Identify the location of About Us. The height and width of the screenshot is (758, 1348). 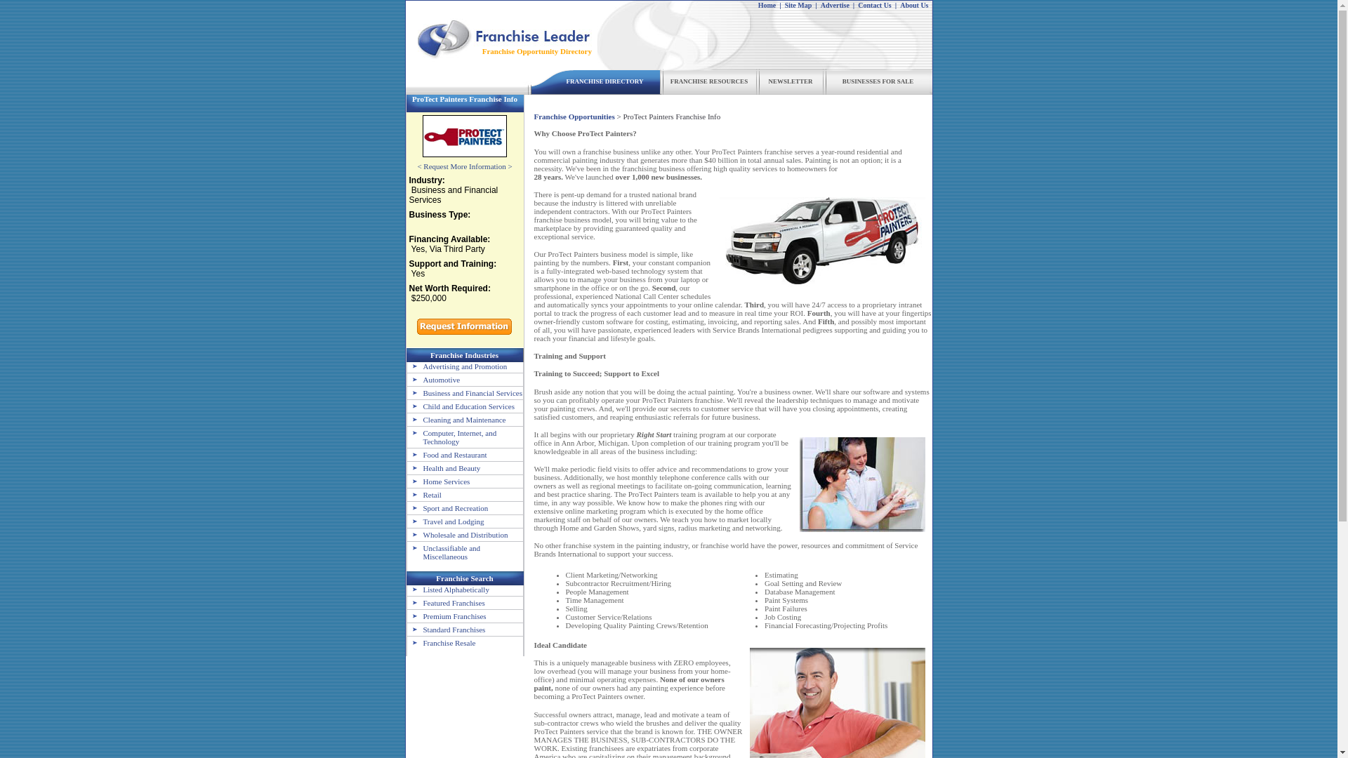
(914, 5).